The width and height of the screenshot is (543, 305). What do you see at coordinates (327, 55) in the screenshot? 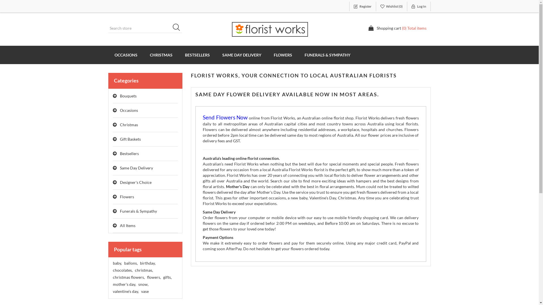
I see `FUNERALS & SYMPATHY` at bounding box center [327, 55].